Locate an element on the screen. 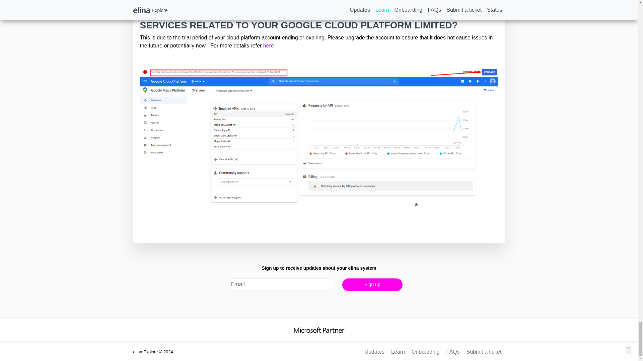  Learn is located at coordinates (398, 352).